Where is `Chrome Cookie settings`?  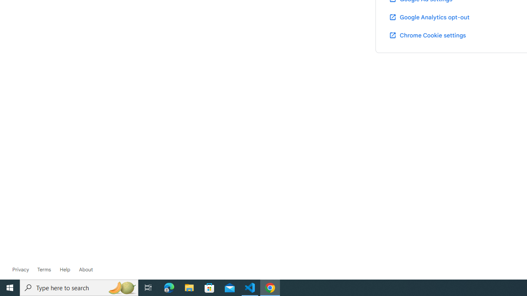
Chrome Cookie settings is located at coordinates (427, 35).